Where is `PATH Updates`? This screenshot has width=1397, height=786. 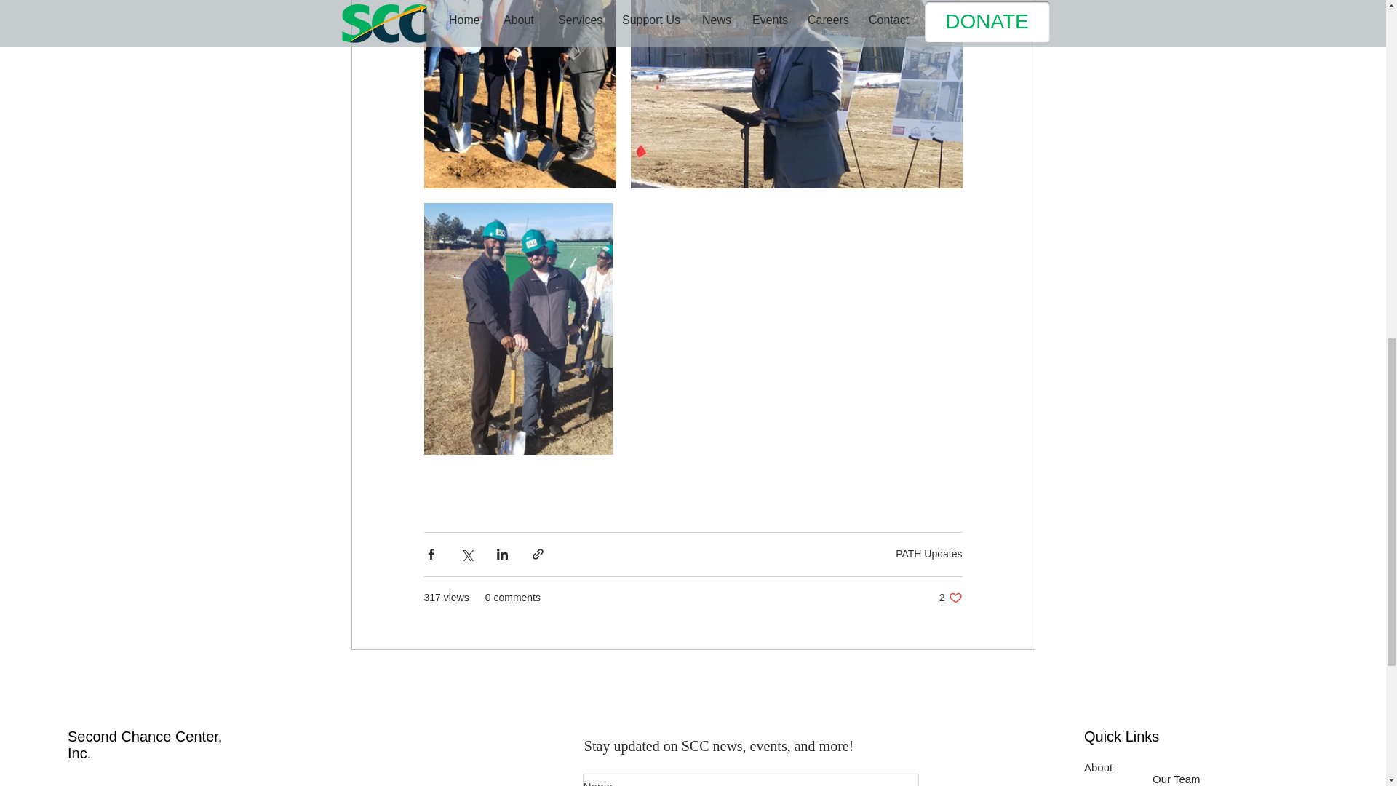
PATH Updates is located at coordinates (928, 553).